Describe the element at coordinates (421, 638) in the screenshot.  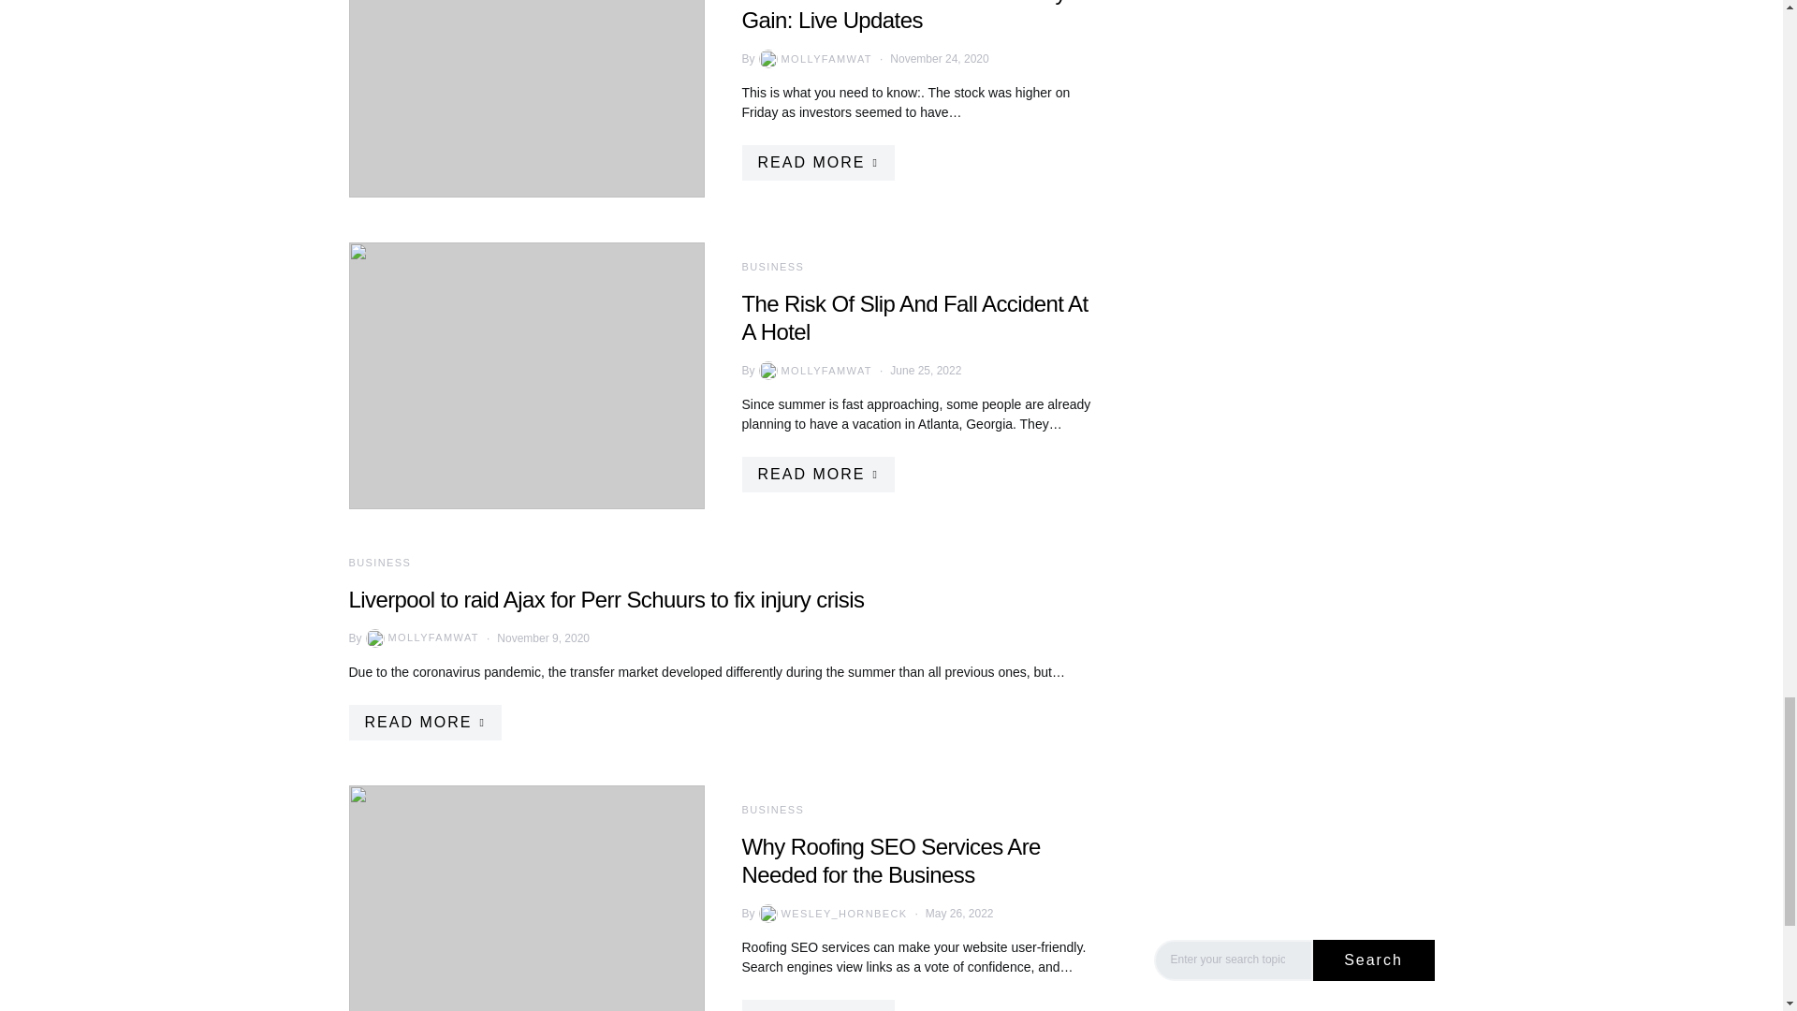
I see `View all posts by mollyfamwat` at that location.